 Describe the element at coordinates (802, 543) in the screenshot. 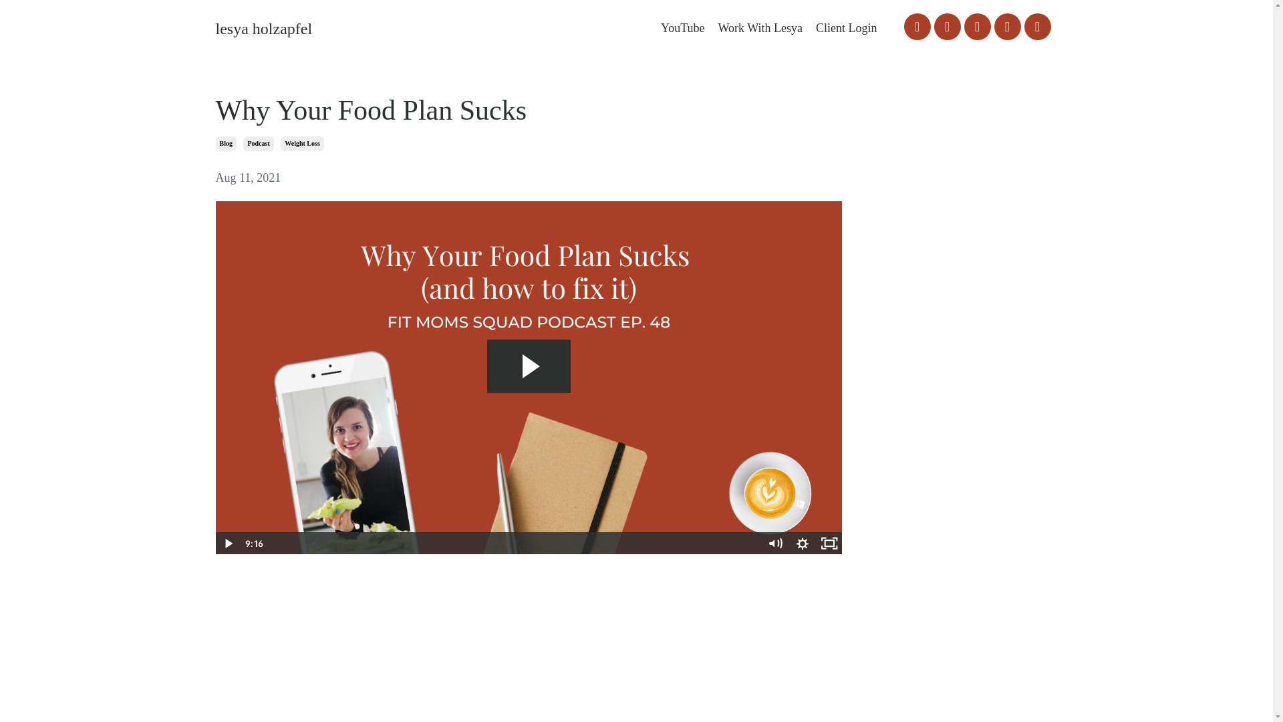

I see `Show settings menu` at that location.